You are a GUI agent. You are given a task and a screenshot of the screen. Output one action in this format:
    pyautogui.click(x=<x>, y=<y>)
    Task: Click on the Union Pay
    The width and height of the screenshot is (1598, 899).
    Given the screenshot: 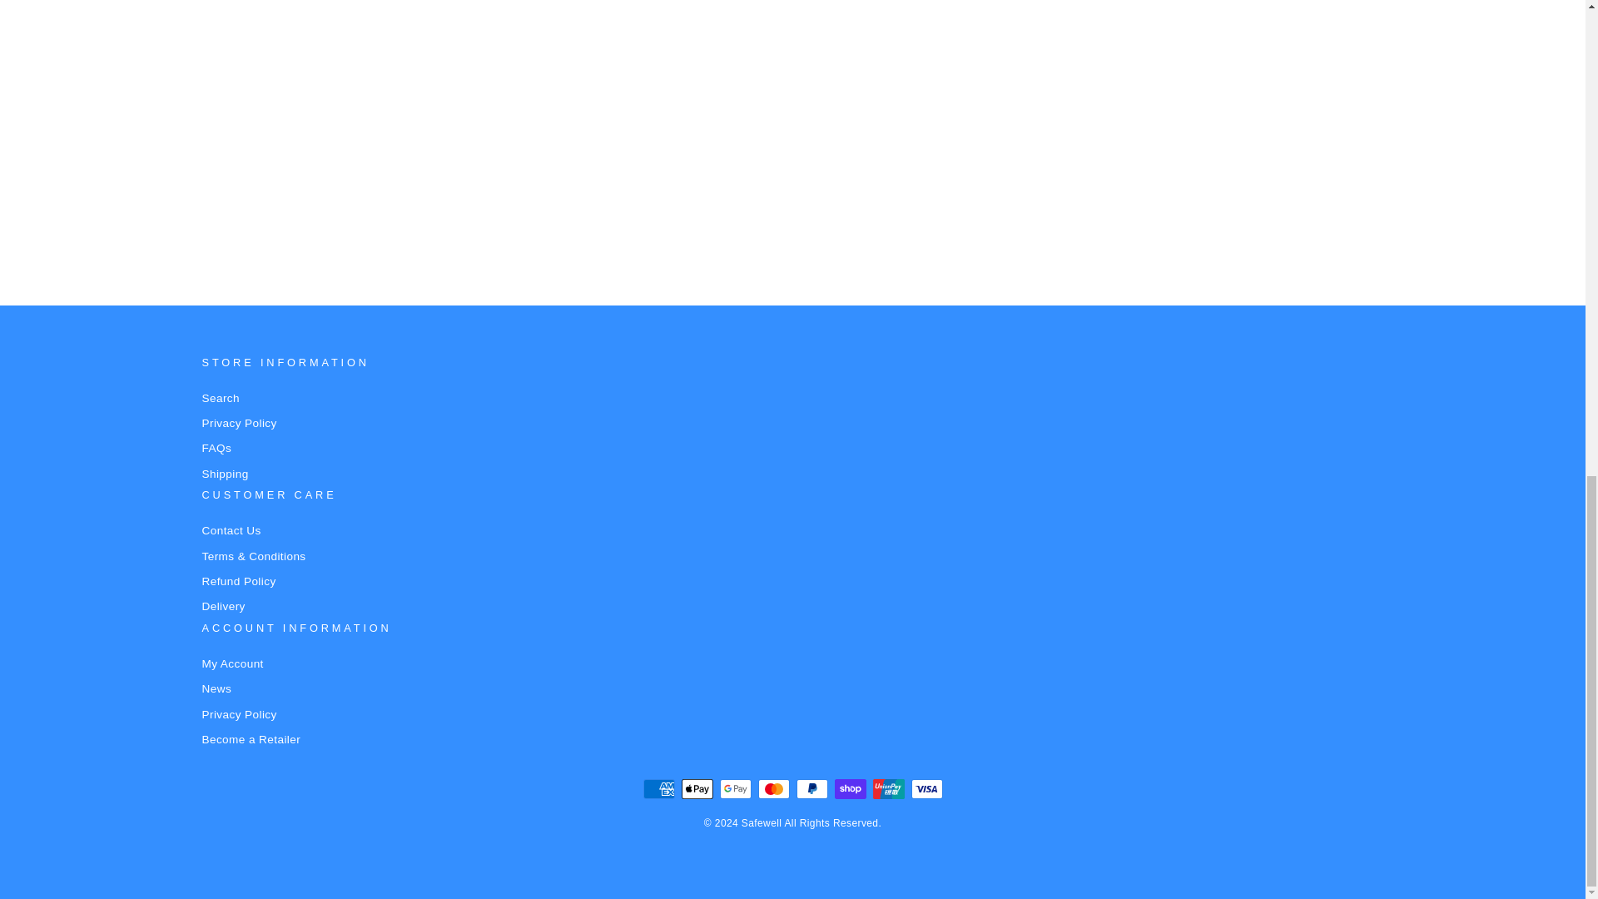 What is the action you would take?
    pyautogui.click(x=888, y=789)
    